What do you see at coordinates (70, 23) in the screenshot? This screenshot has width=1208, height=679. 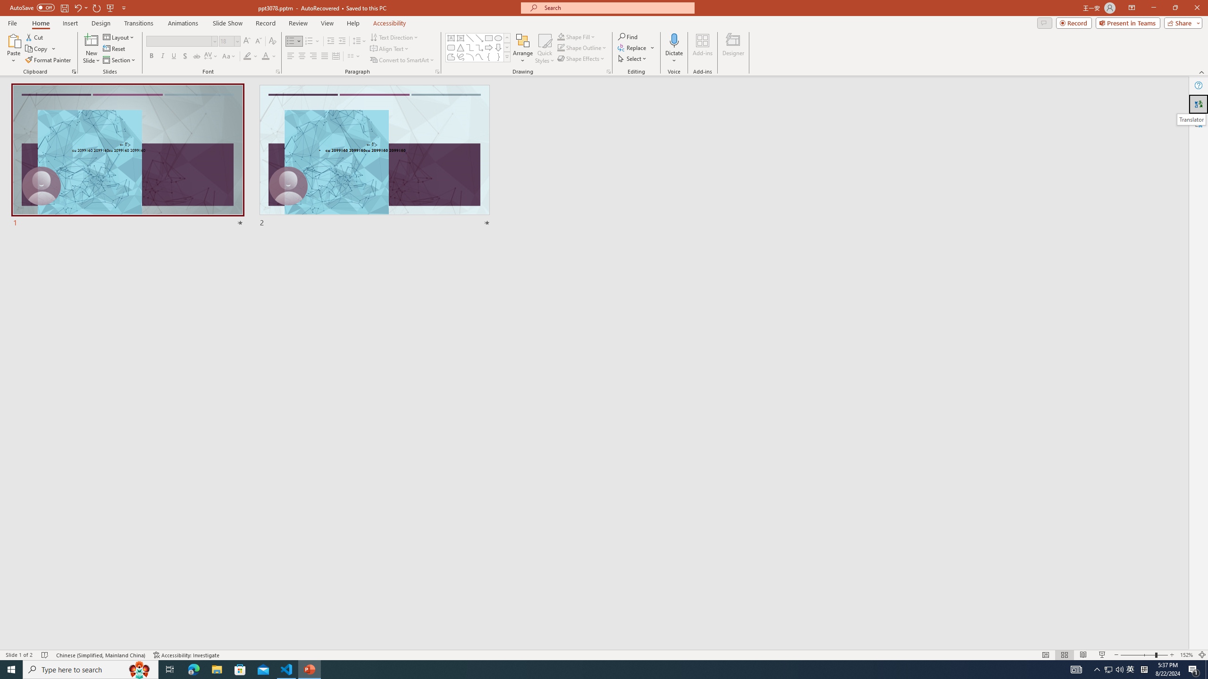 I see `Insert` at bounding box center [70, 23].